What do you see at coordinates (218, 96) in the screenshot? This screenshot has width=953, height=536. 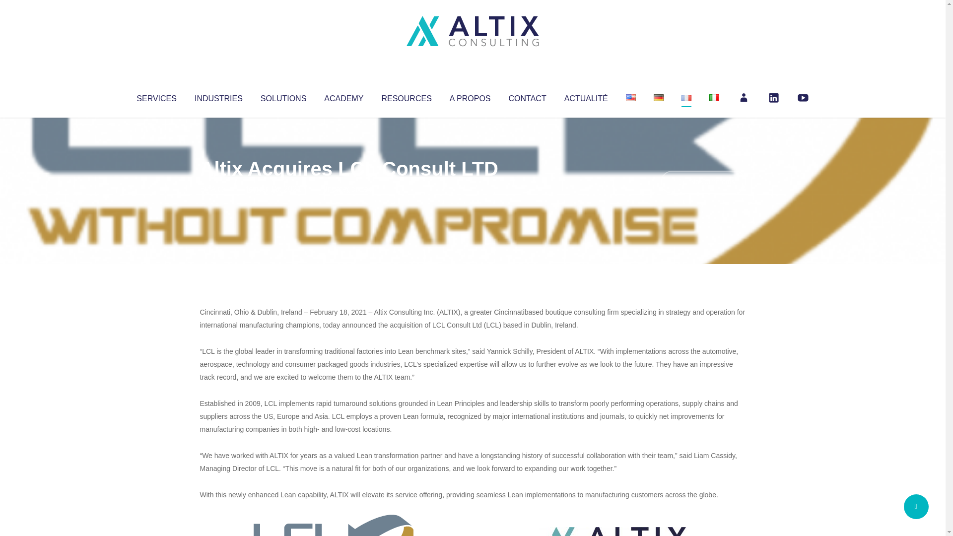 I see `INDUSTRIES` at bounding box center [218, 96].